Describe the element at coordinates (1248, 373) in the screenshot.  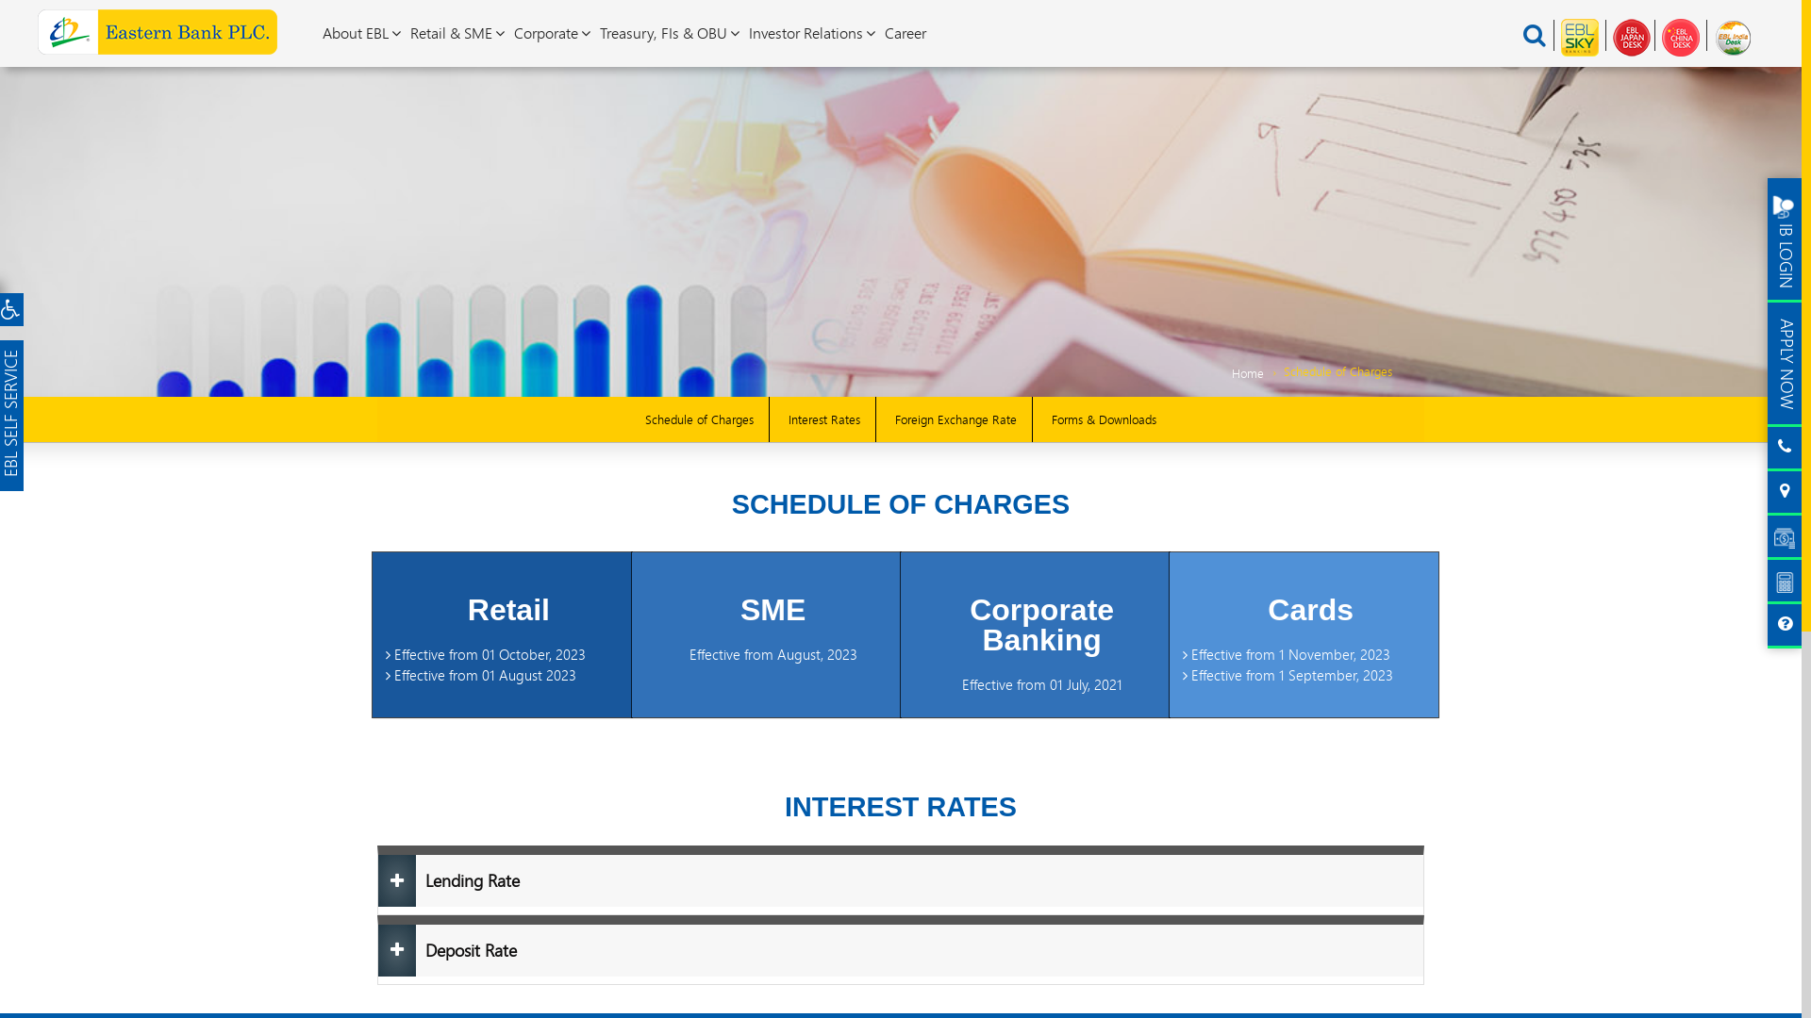
I see `Home` at that location.